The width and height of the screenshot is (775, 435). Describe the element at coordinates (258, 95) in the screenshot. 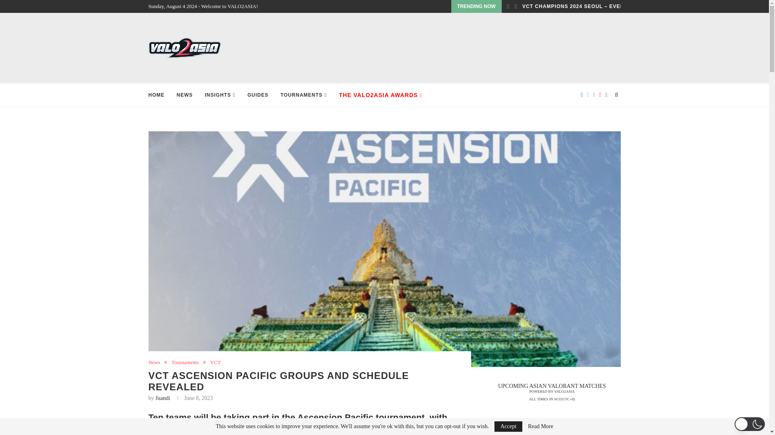

I see `GUIDES` at that location.